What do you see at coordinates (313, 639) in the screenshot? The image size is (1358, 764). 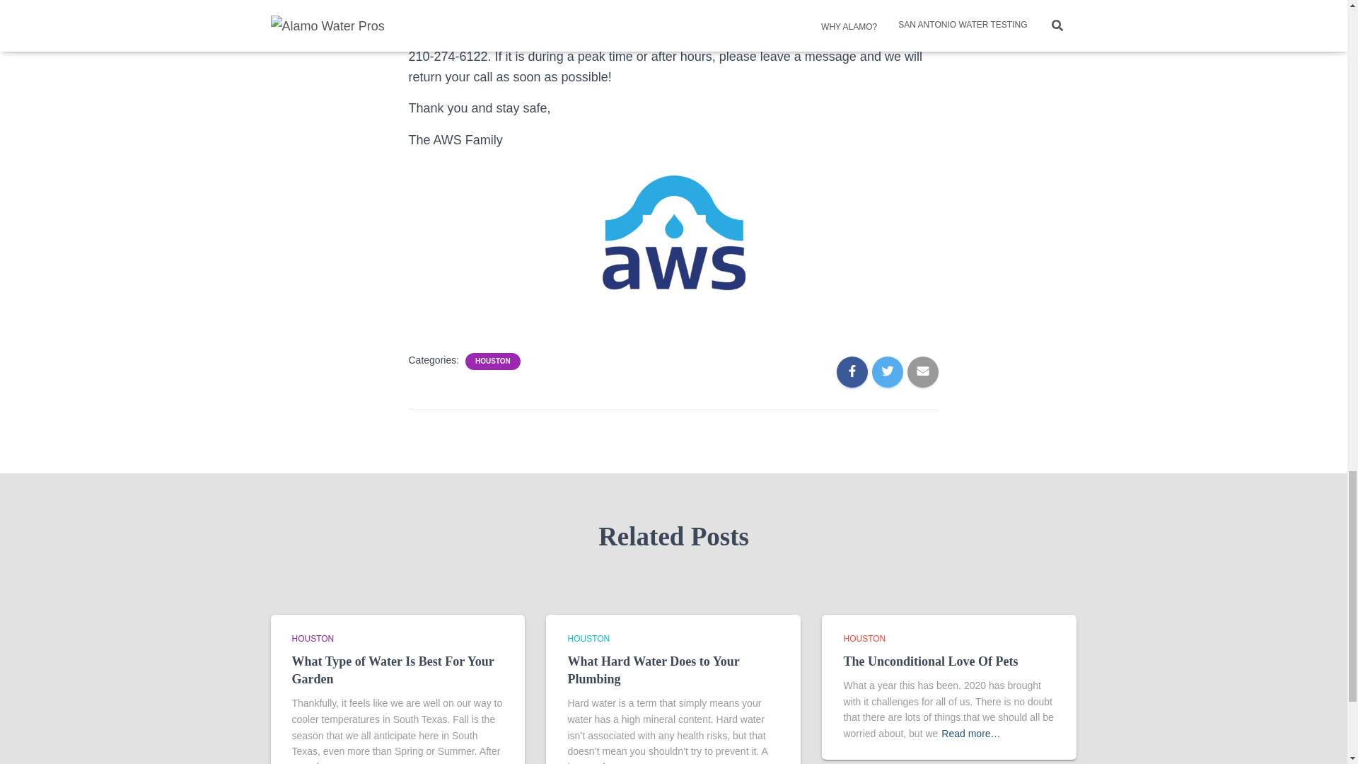 I see `HOUSTON` at bounding box center [313, 639].